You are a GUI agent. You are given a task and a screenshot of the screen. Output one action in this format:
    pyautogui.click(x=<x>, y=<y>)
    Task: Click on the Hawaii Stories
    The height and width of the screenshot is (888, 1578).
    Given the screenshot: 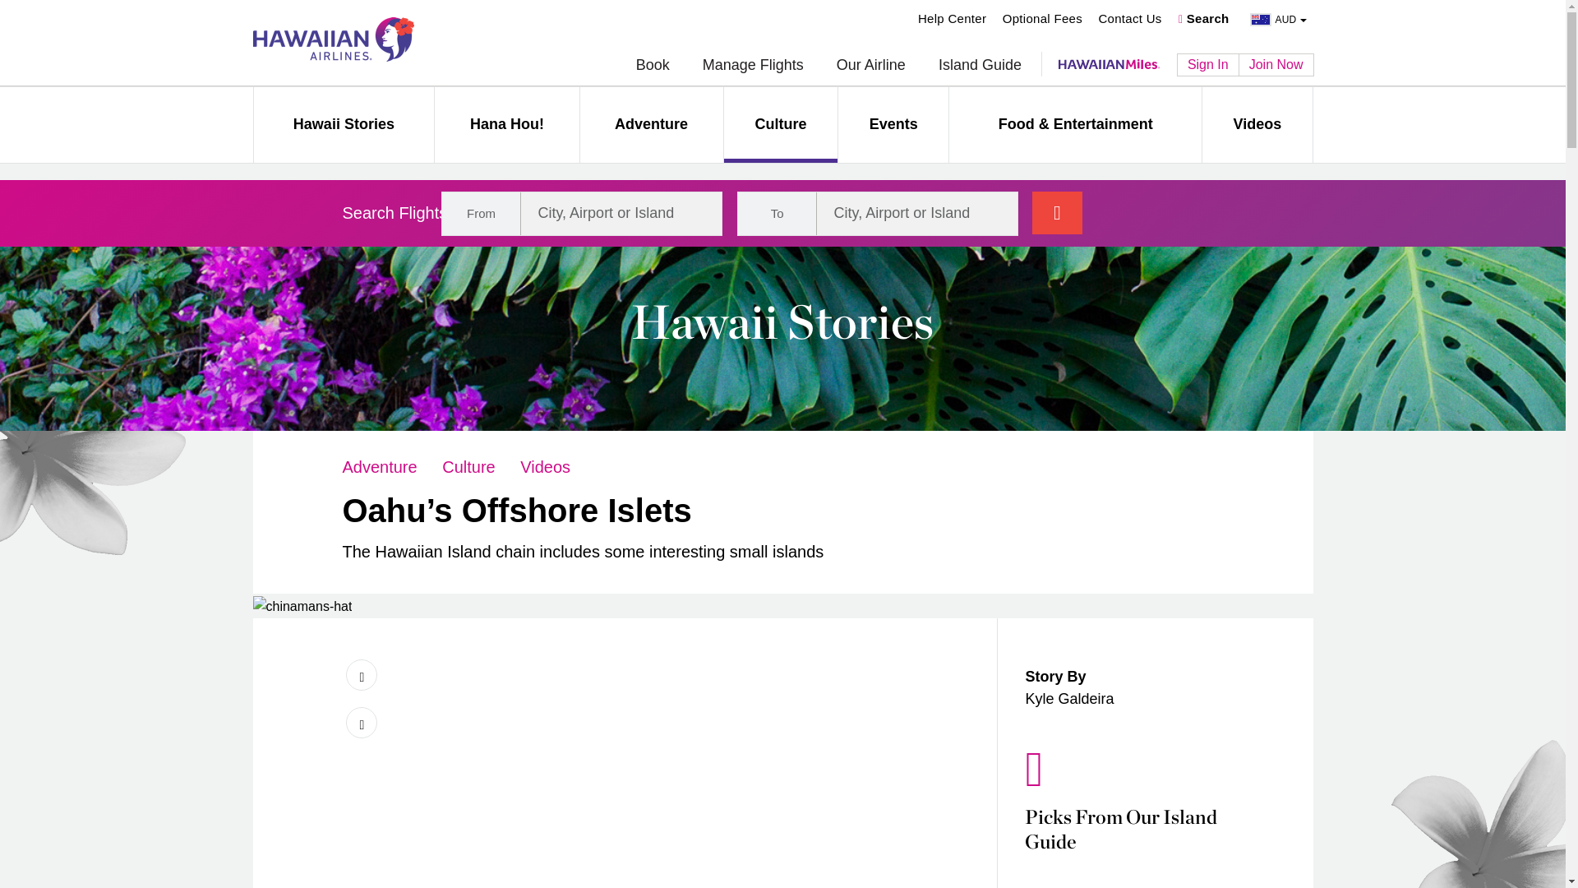 What is the action you would take?
    pyautogui.click(x=344, y=125)
    